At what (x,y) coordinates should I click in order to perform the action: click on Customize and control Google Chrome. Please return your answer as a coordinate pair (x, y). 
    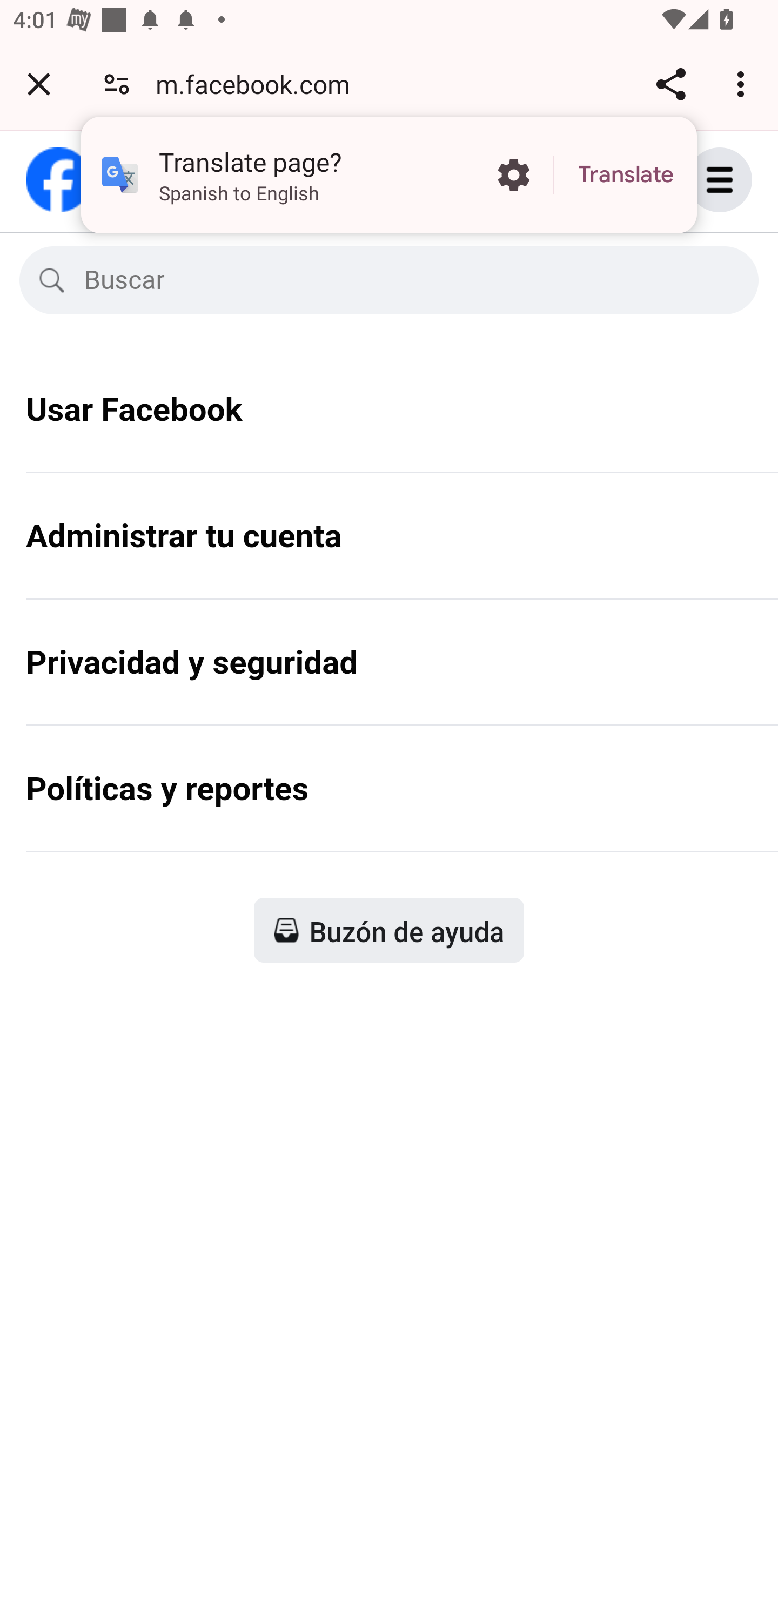
    Looking at the image, I should click on (743, 84).